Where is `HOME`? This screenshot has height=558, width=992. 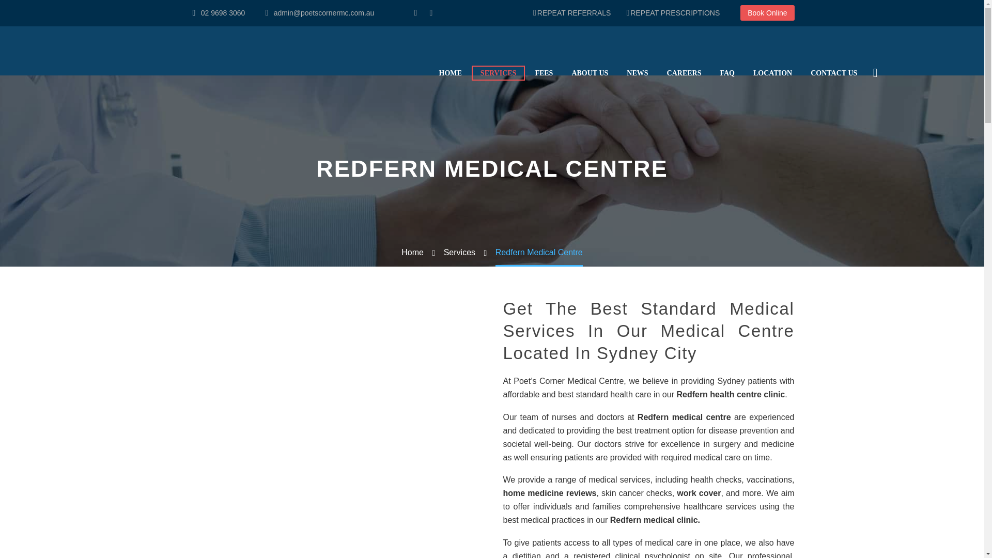
HOME is located at coordinates (450, 72).